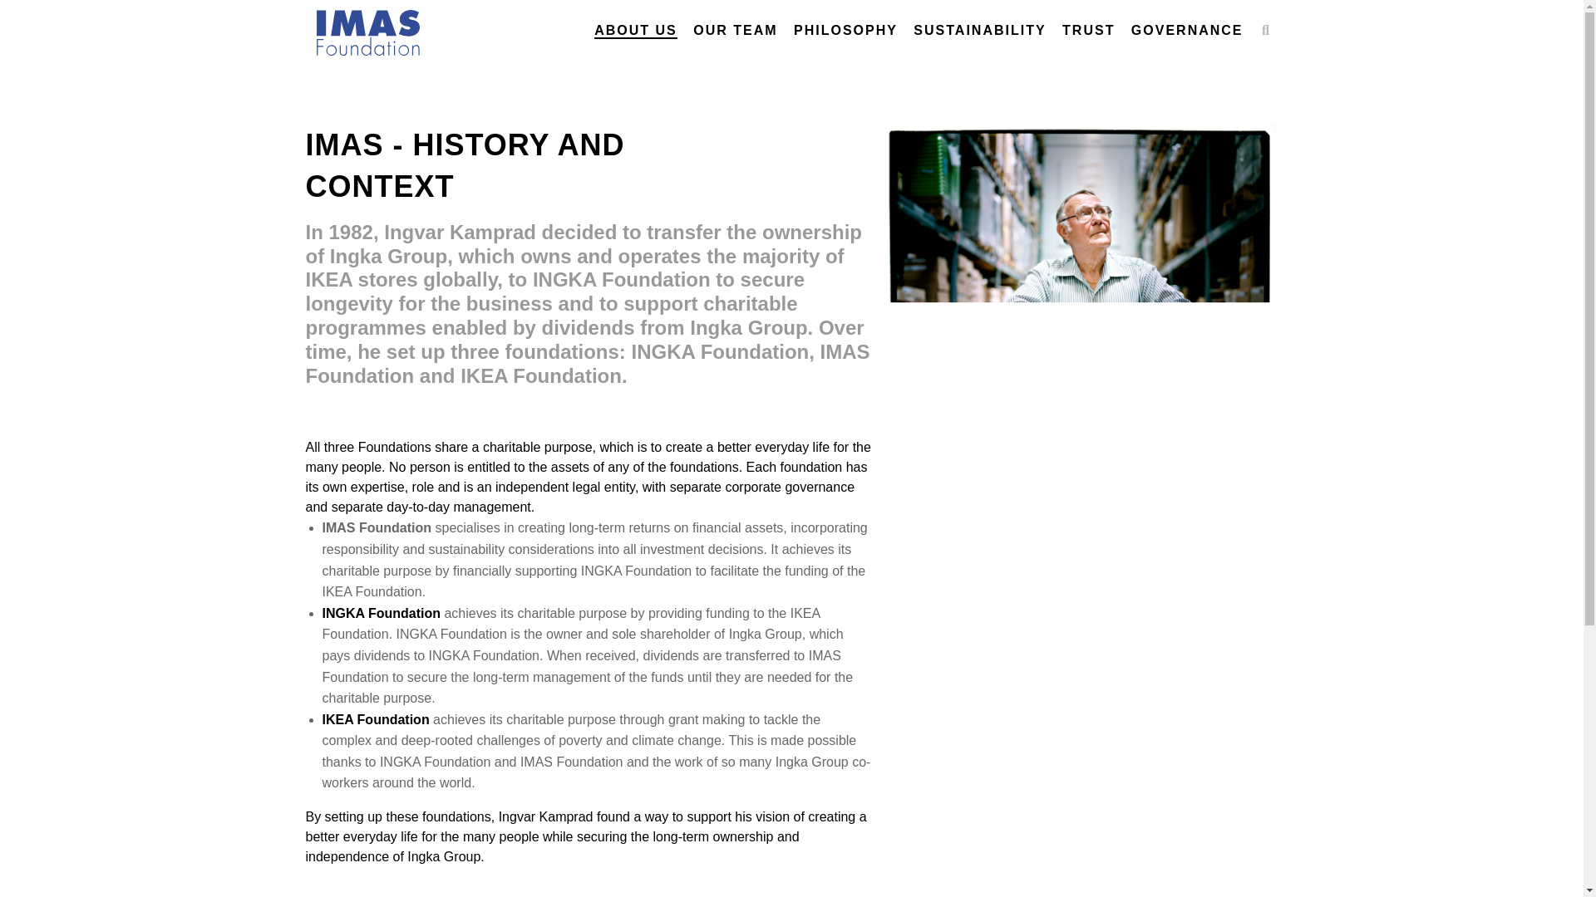  What do you see at coordinates (845, 31) in the screenshot?
I see `PHILOSOPHY` at bounding box center [845, 31].